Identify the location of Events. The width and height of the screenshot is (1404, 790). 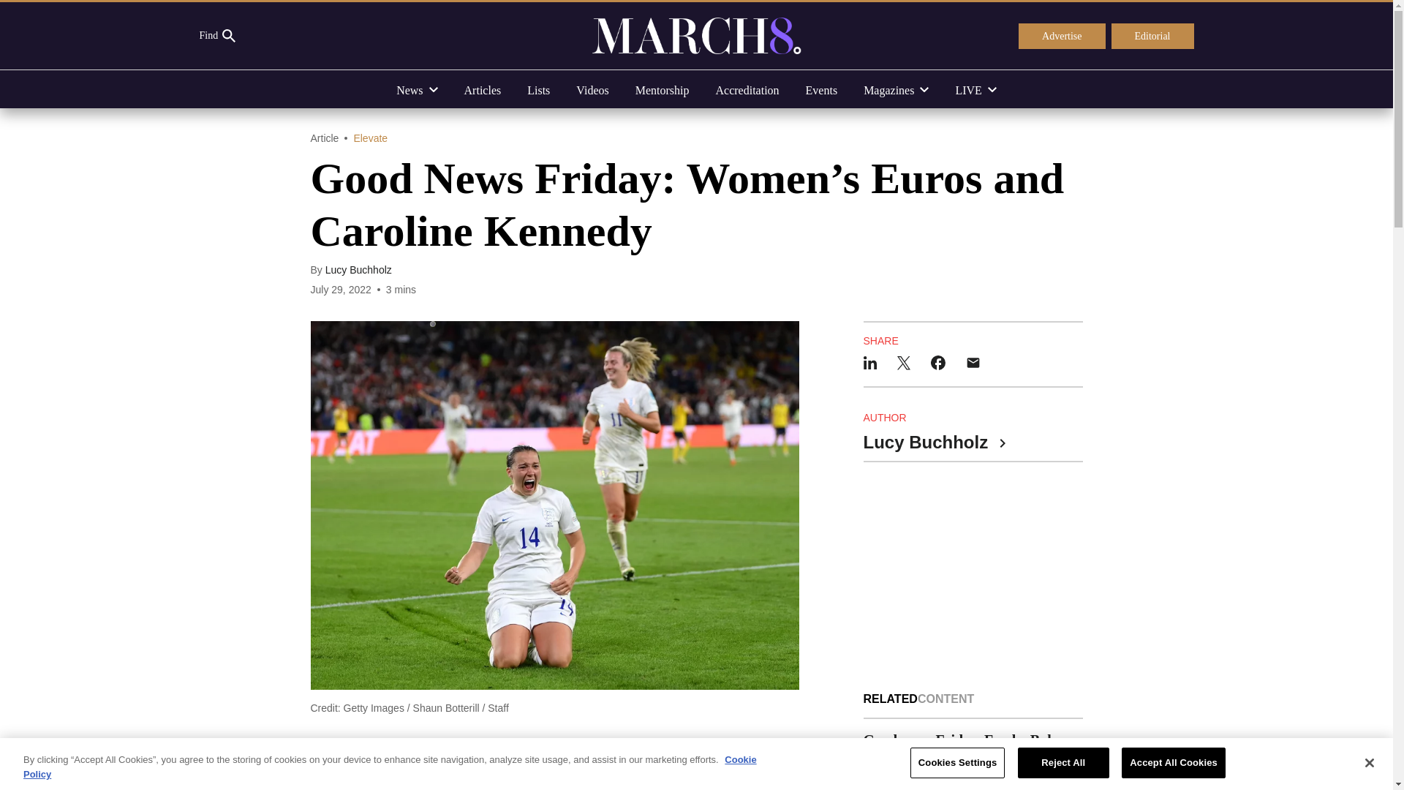
(822, 89).